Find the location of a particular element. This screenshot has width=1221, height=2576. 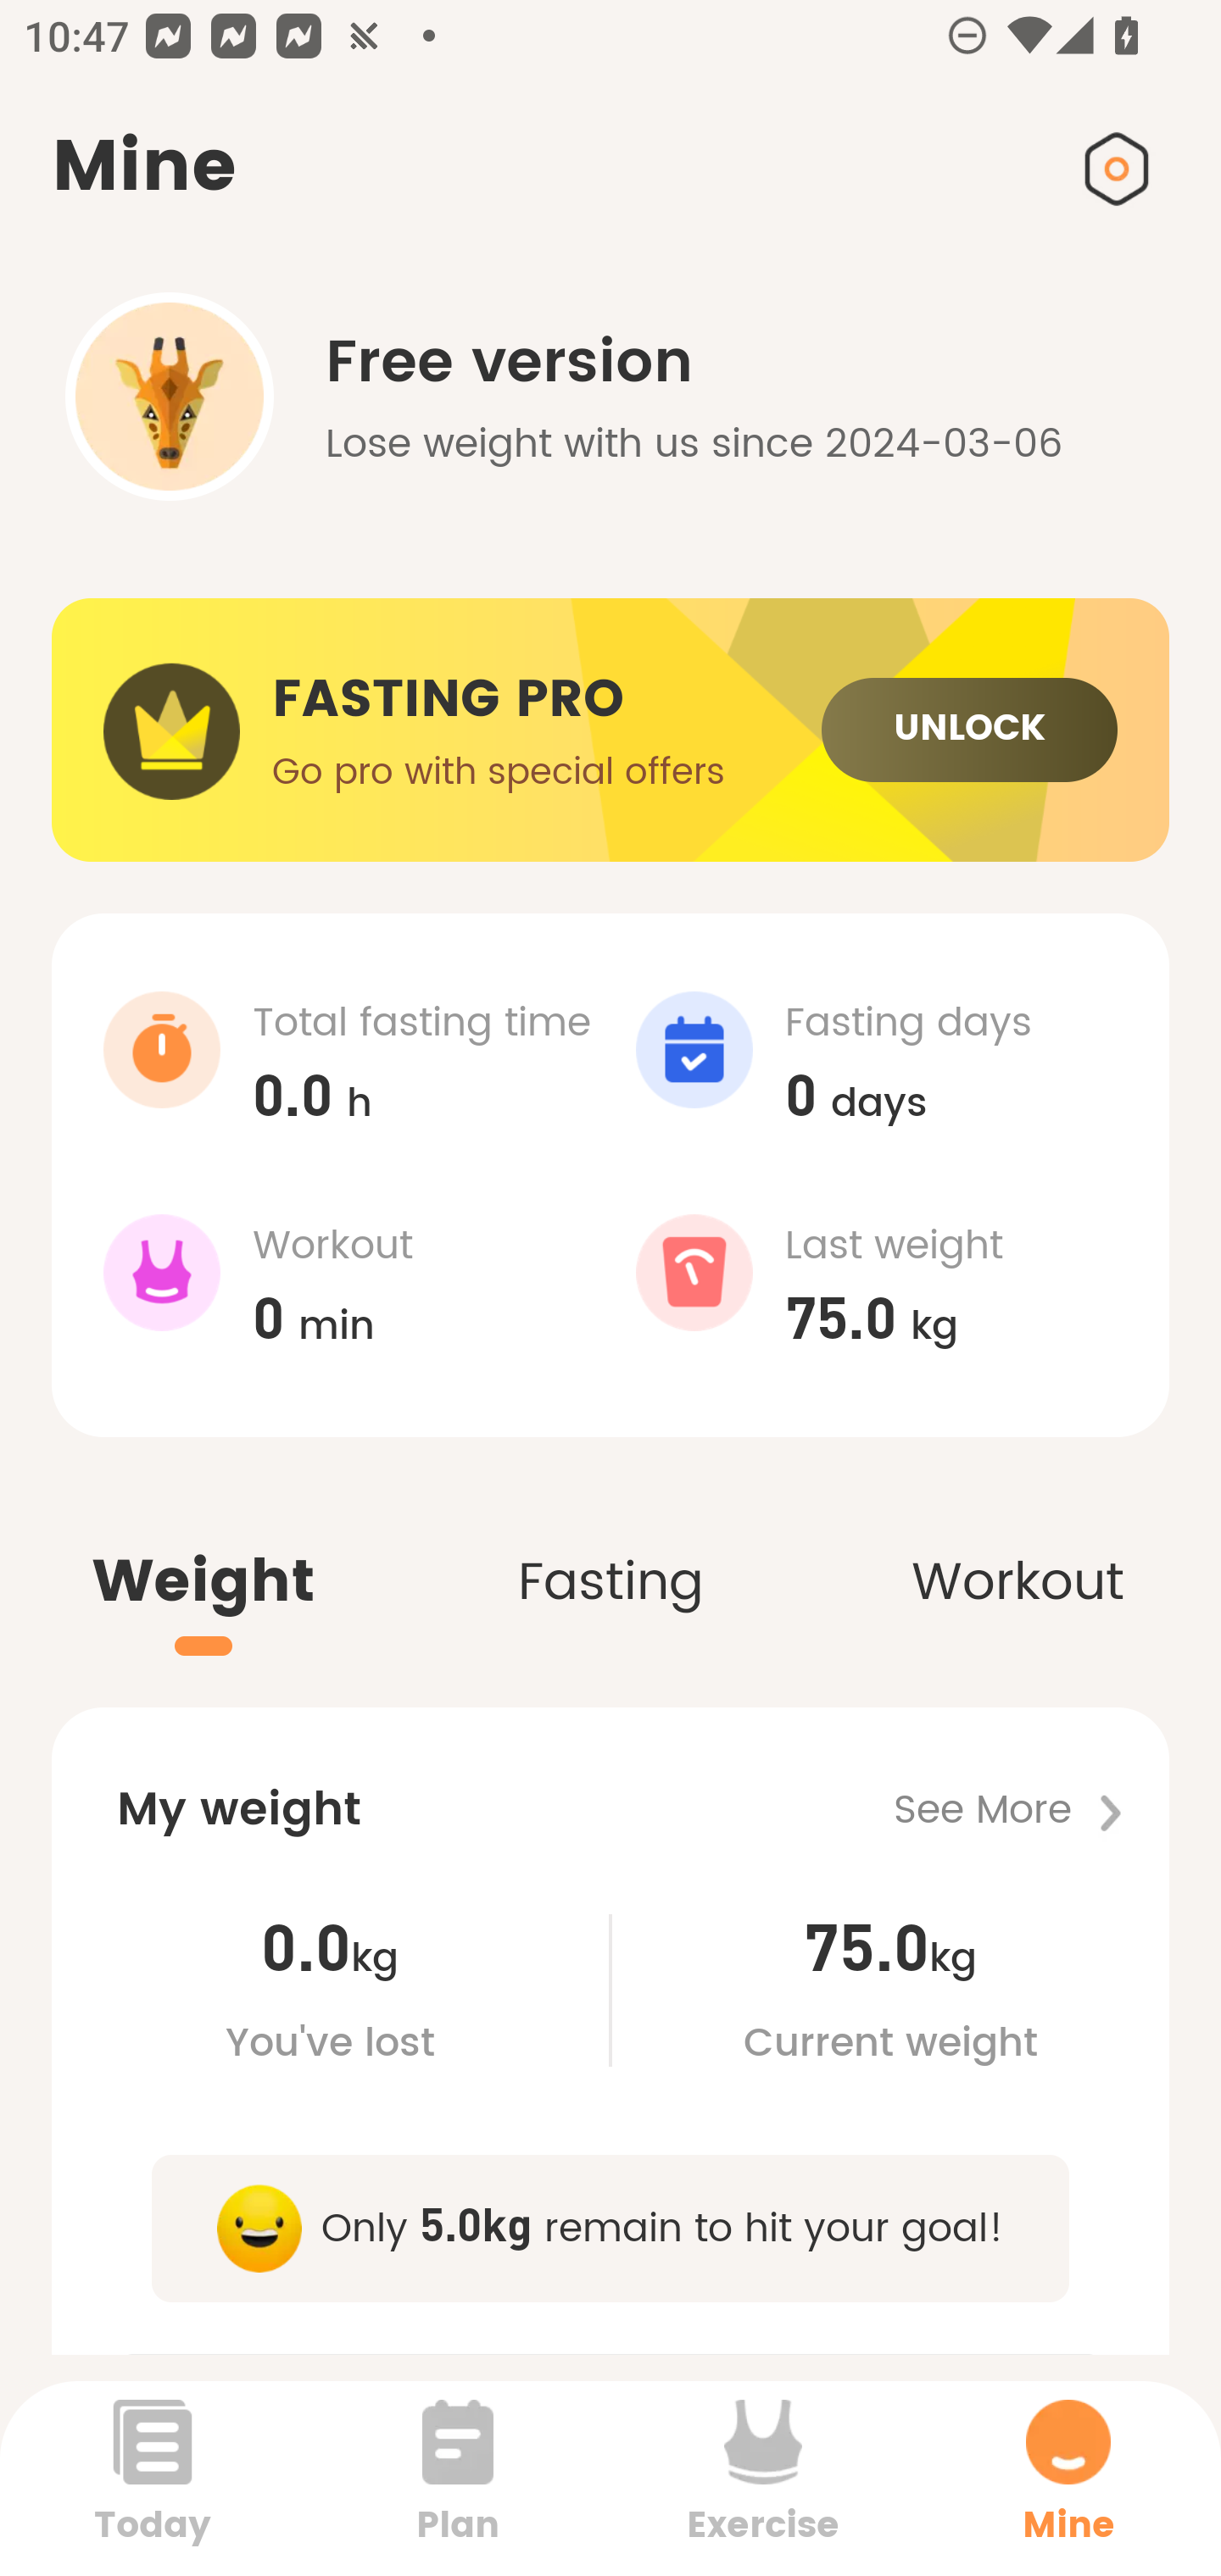

Today is located at coordinates (153, 2478).